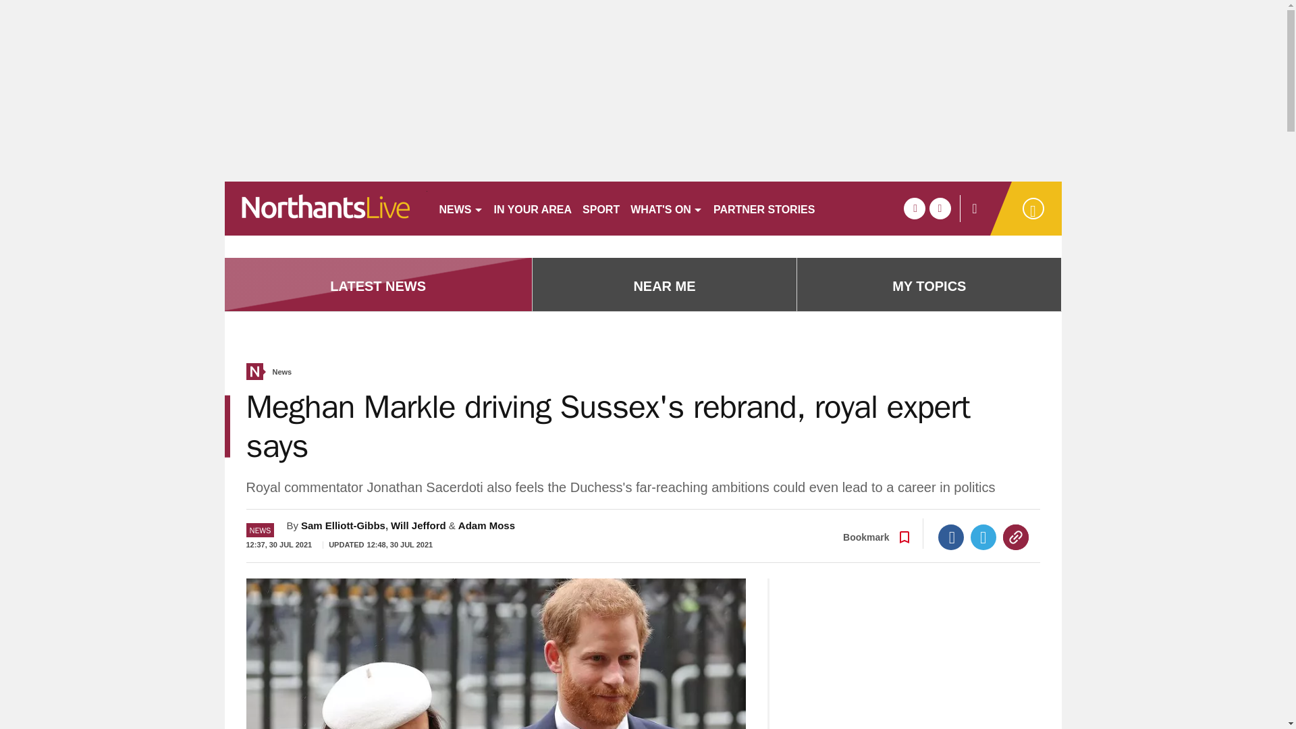 The width and height of the screenshot is (1296, 729). I want to click on Home, so click(254, 371).